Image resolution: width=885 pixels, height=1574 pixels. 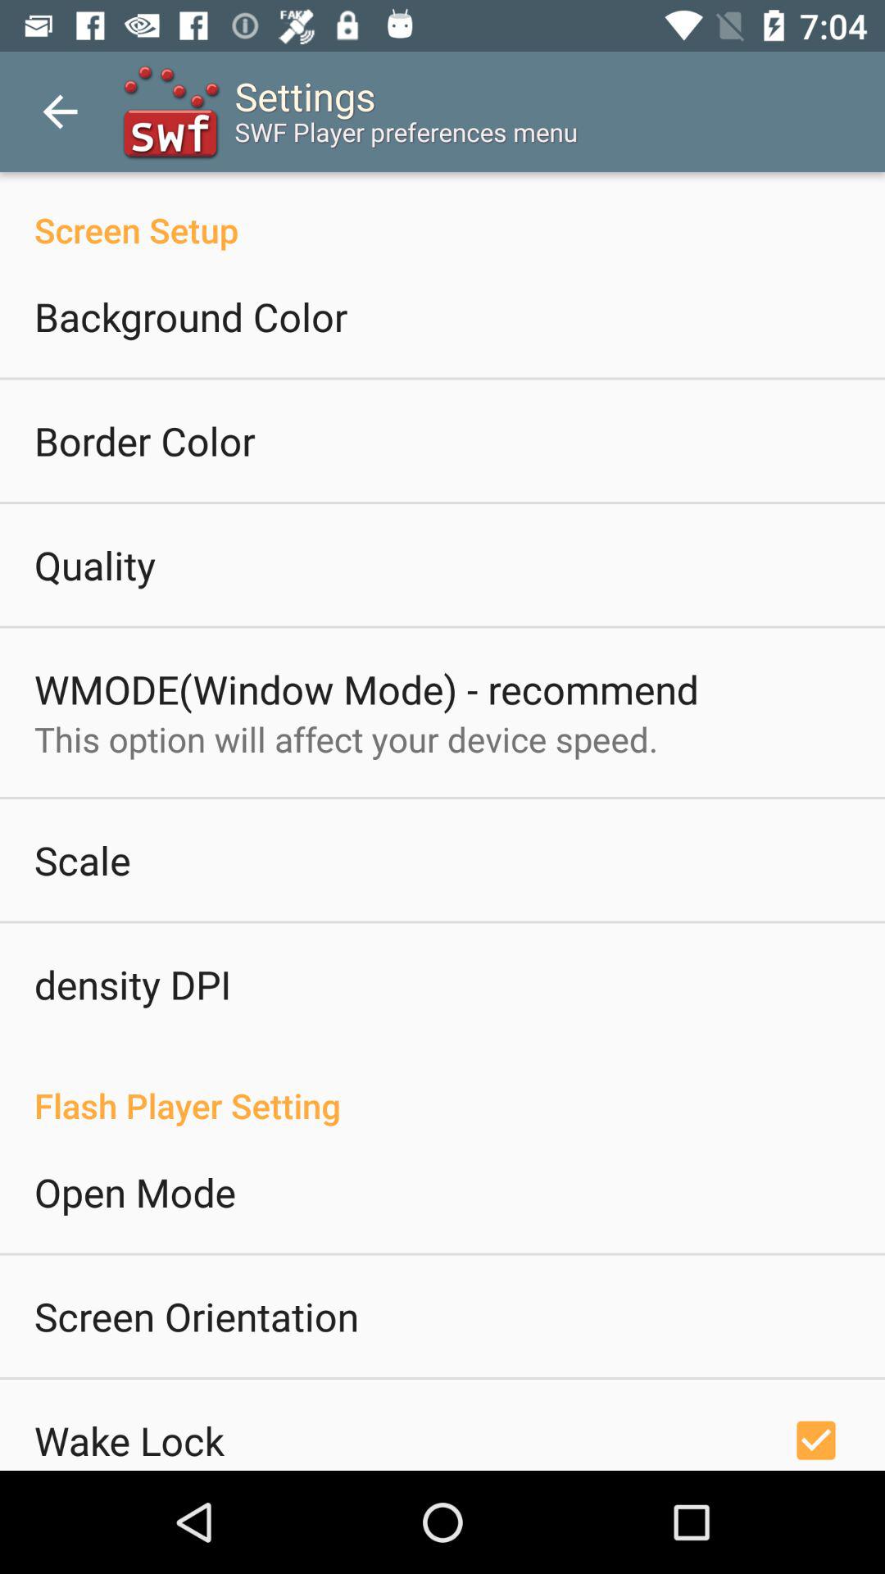 I want to click on choose item above wmode window mode item, so click(x=95, y=564).